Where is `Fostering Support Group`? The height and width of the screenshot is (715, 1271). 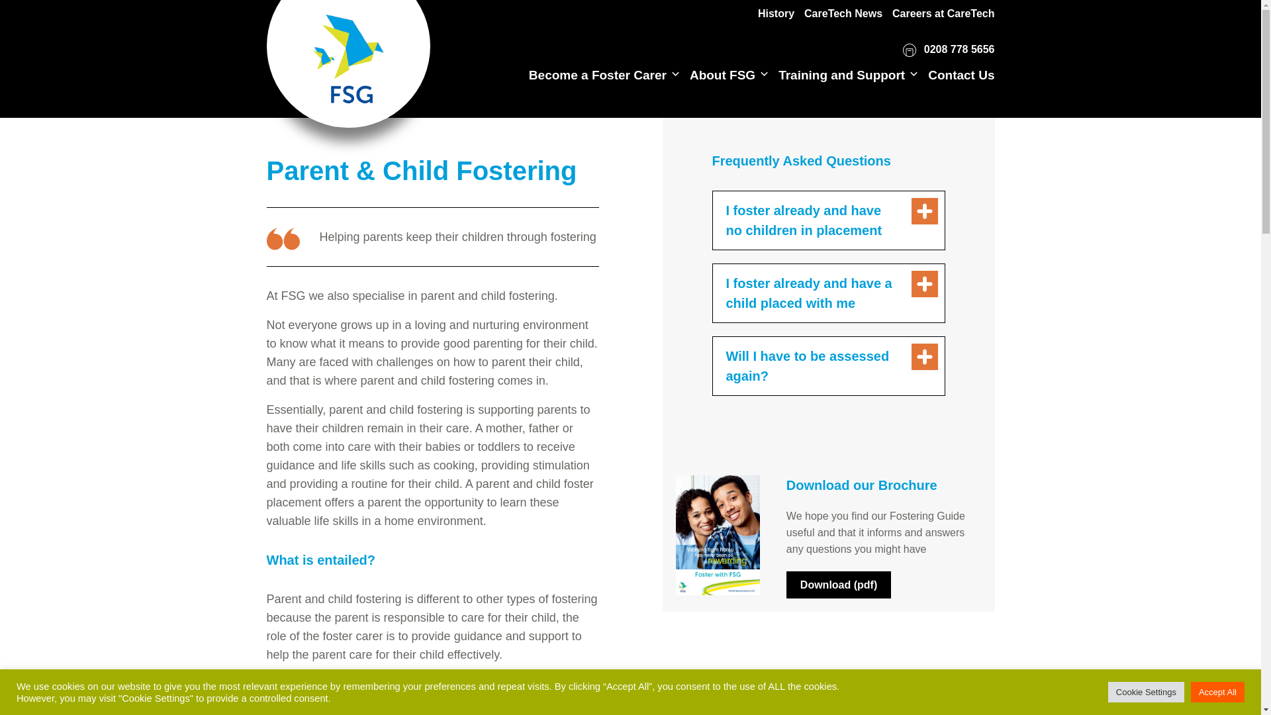 Fostering Support Group is located at coordinates (348, 52).